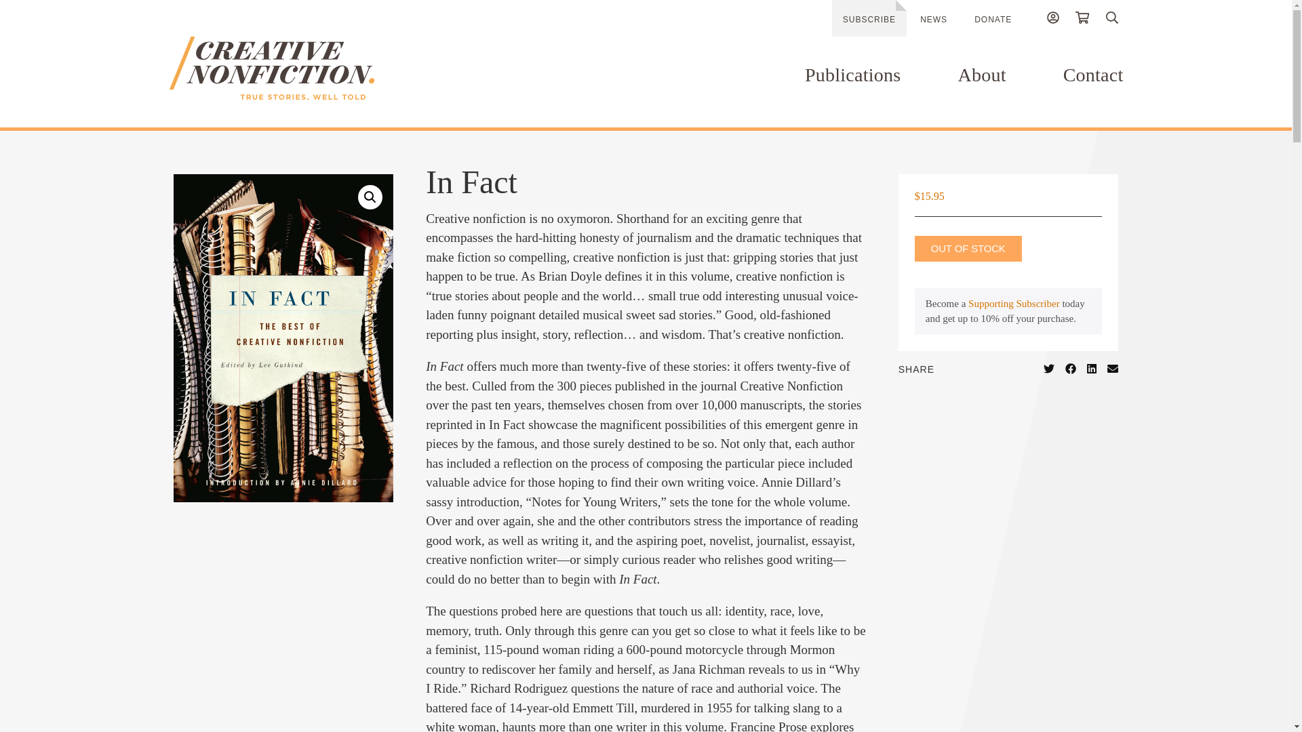 The image size is (1302, 732). I want to click on DONATE, so click(993, 19).